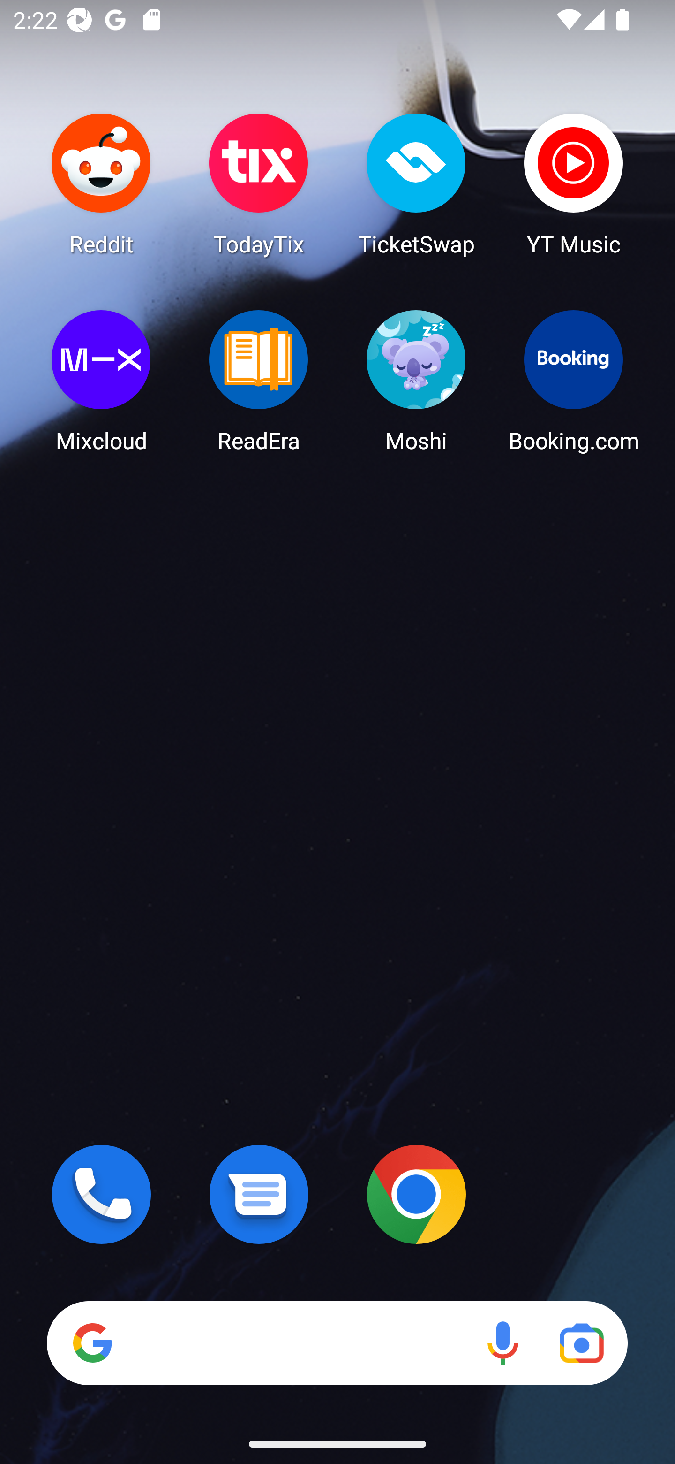 The height and width of the screenshot is (1464, 675). Describe the element at coordinates (574, 184) in the screenshot. I see `YT Music` at that location.